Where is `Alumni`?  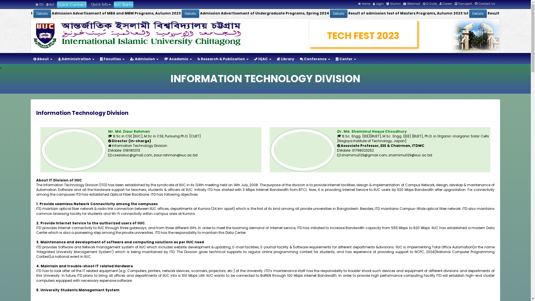 Alumni is located at coordinates (393, 4).